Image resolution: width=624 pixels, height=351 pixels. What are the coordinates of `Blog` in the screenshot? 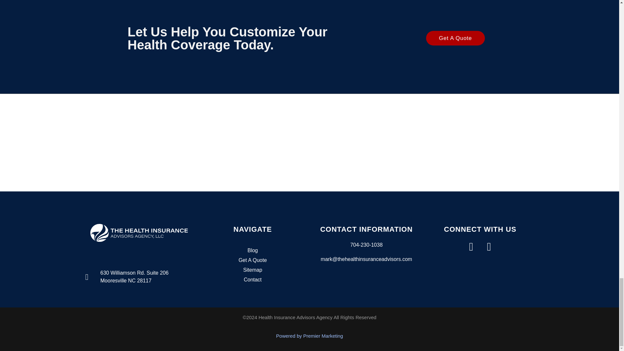 It's located at (253, 251).